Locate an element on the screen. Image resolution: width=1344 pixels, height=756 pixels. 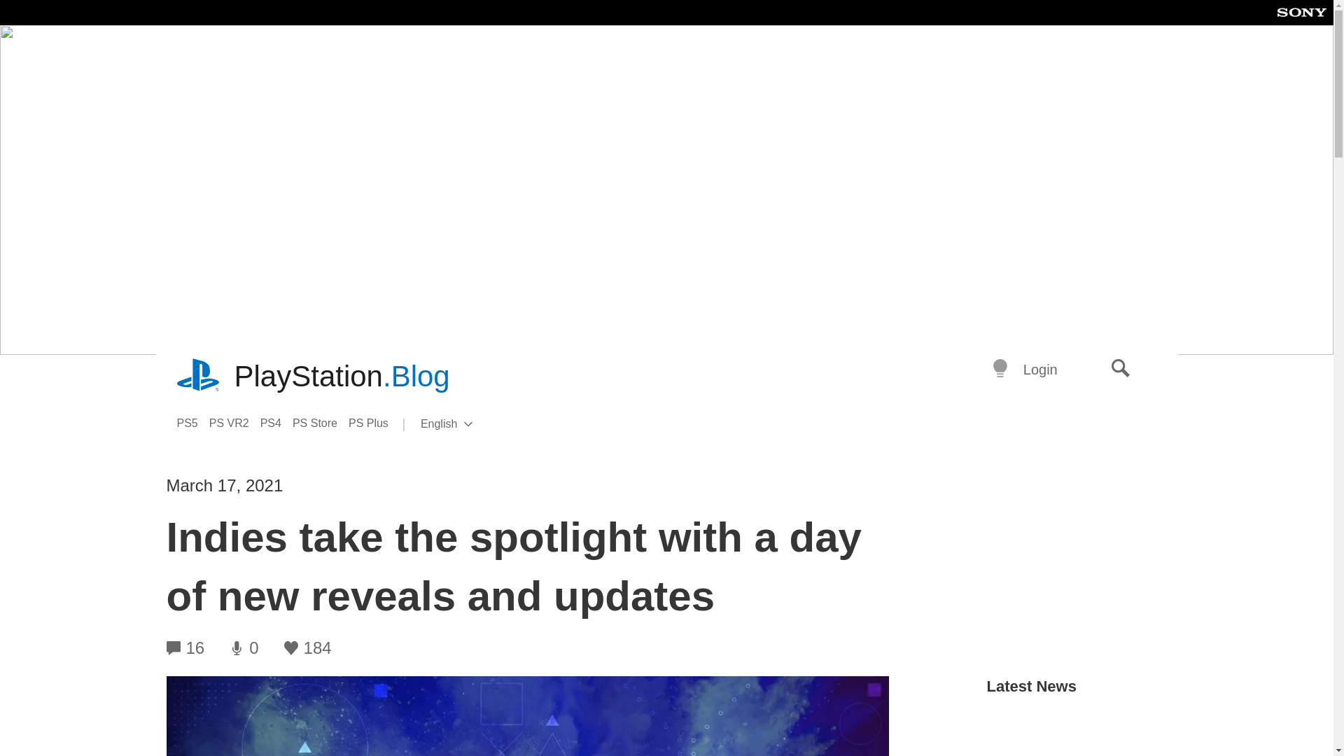
PS4 is located at coordinates (276, 423).